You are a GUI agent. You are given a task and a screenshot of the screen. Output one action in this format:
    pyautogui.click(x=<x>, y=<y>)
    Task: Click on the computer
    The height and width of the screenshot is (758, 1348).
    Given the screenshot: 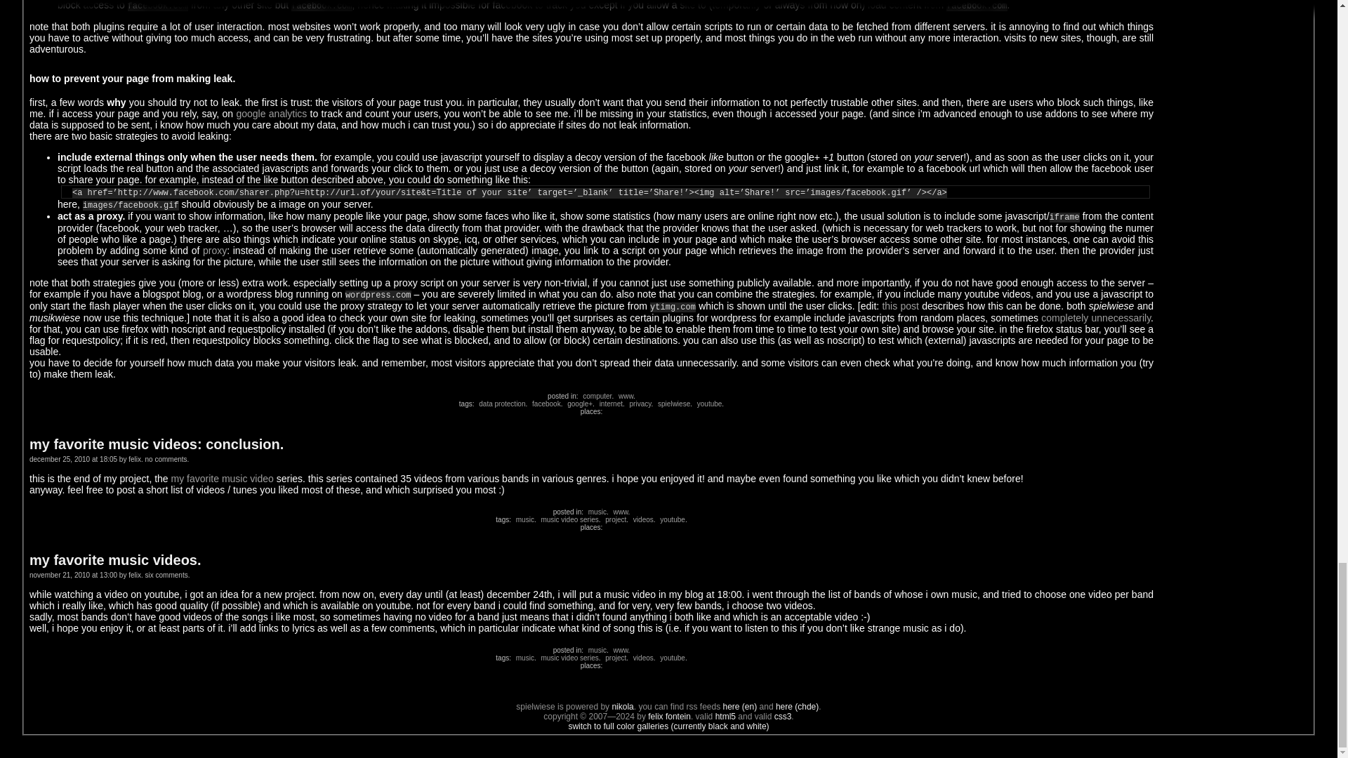 What is the action you would take?
    pyautogui.click(x=595, y=396)
    